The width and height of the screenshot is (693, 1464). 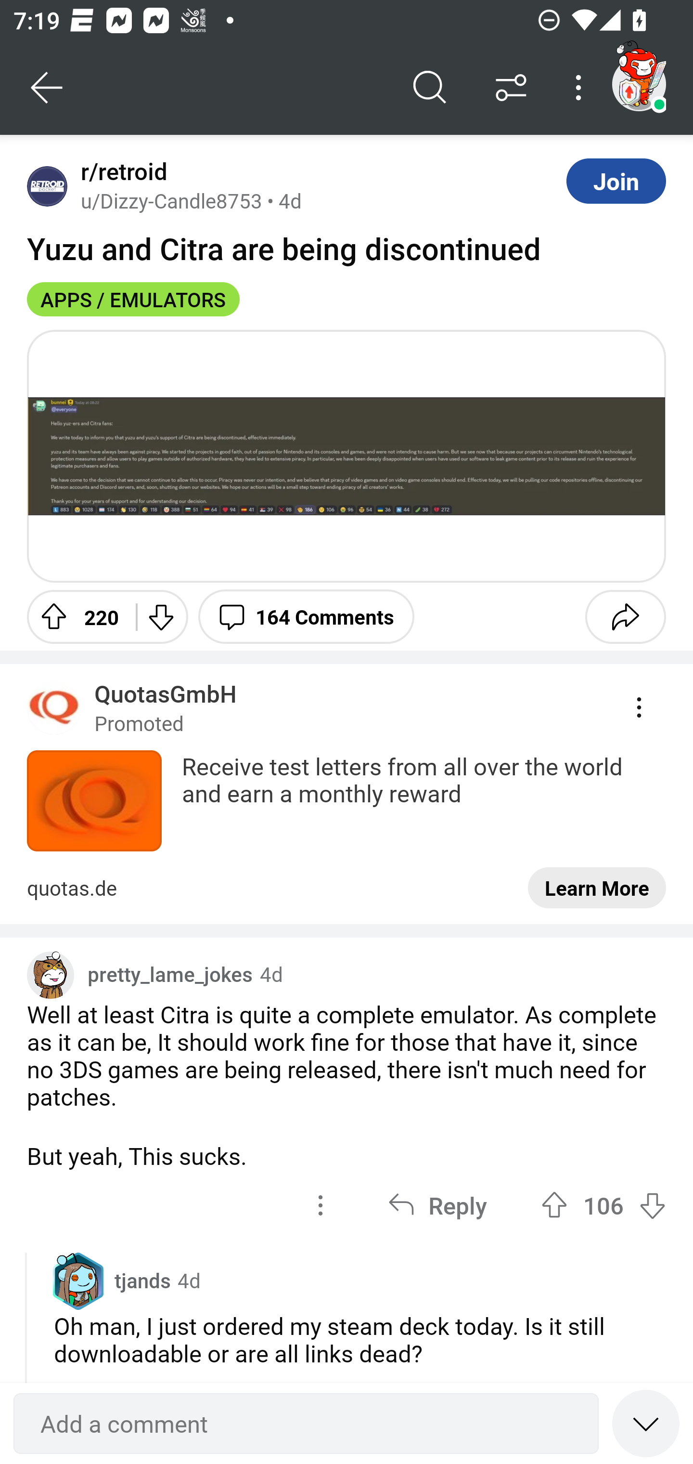 What do you see at coordinates (75, 616) in the screenshot?
I see `Upvote 220` at bounding box center [75, 616].